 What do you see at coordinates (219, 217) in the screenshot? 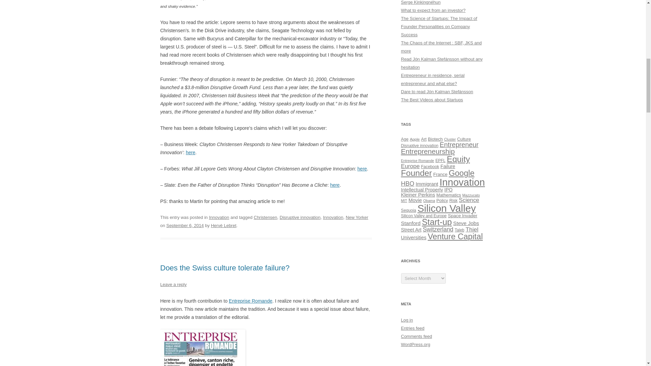
I see `Innovation` at bounding box center [219, 217].